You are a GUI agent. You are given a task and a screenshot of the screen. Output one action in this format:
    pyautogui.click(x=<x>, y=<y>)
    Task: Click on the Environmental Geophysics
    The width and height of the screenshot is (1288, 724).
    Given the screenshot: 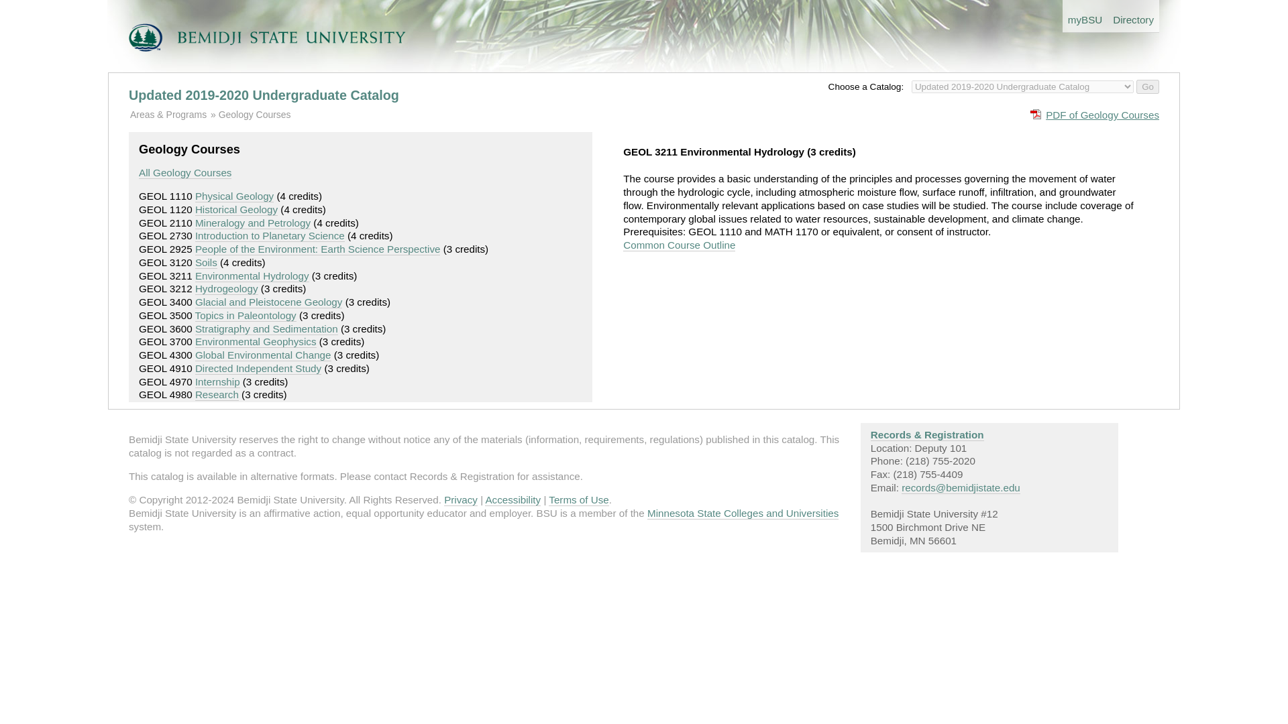 What is the action you would take?
    pyautogui.click(x=256, y=342)
    